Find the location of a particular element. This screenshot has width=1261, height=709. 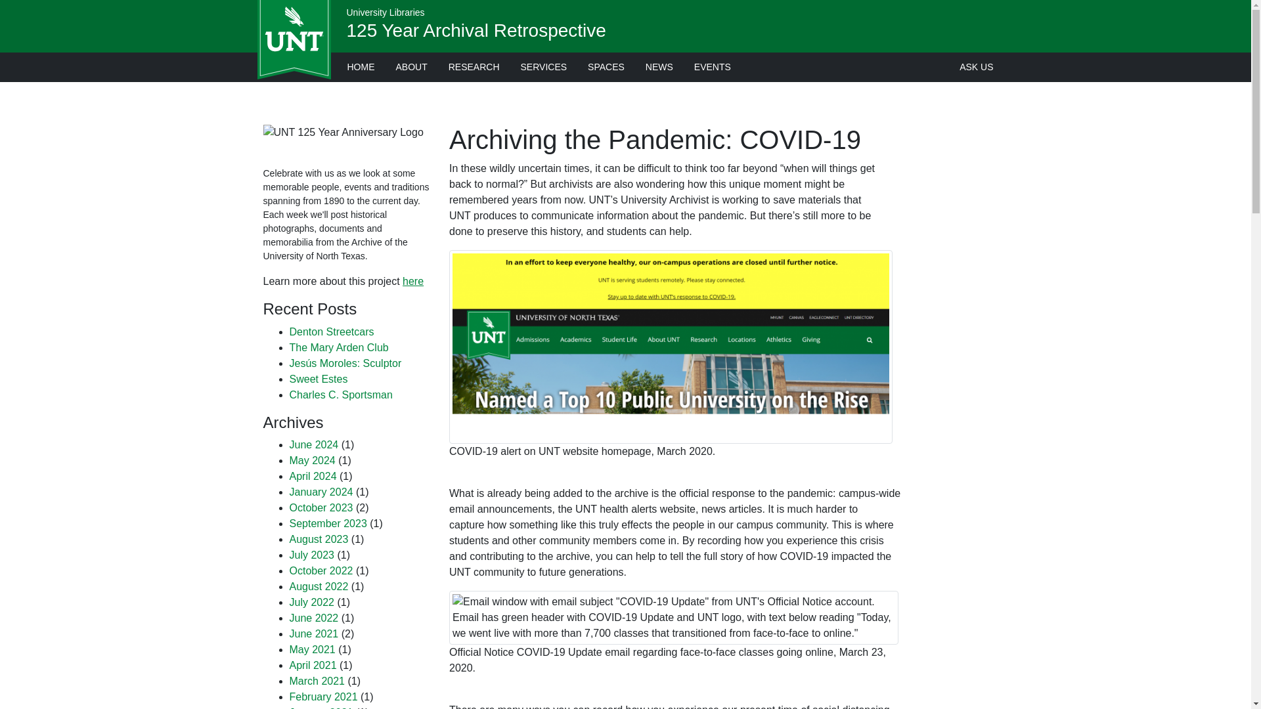

Denton Streetcars is located at coordinates (331, 332).